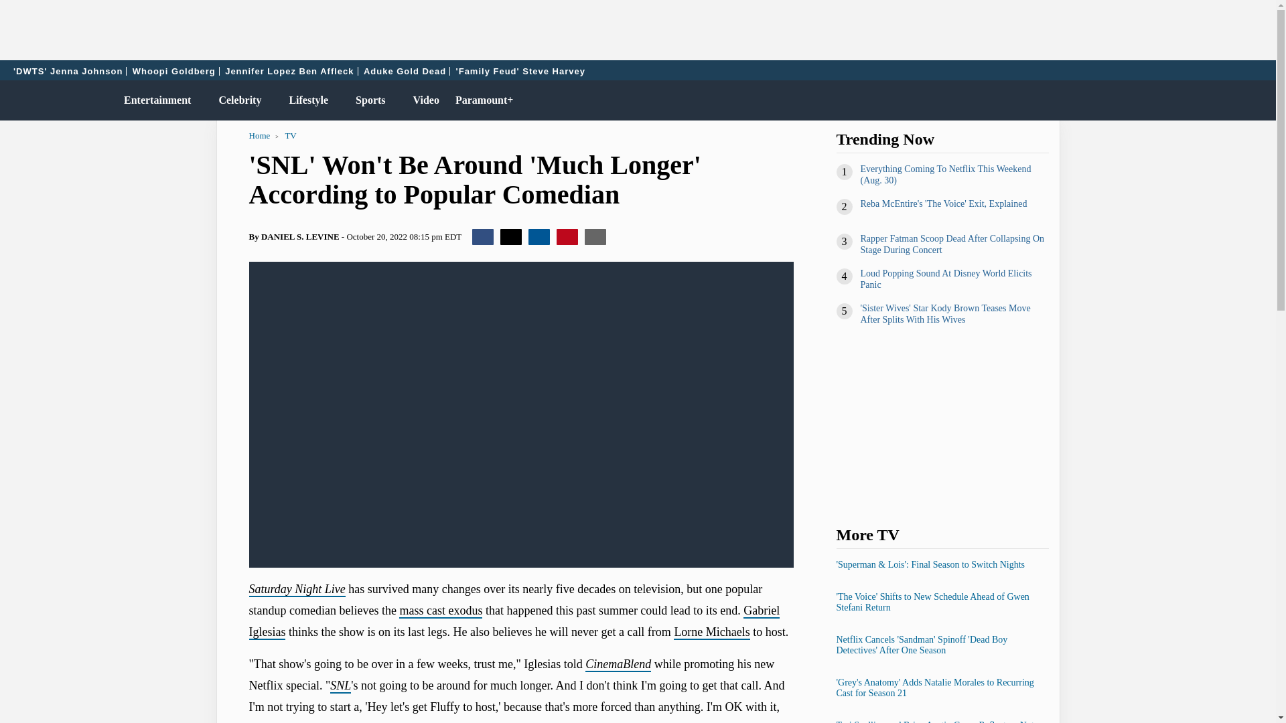 The image size is (1286, 723). What do you see at coordinates (1231, 100) in the screenshot?
I see `Dark Mode` at bounding box center [1231, 100].